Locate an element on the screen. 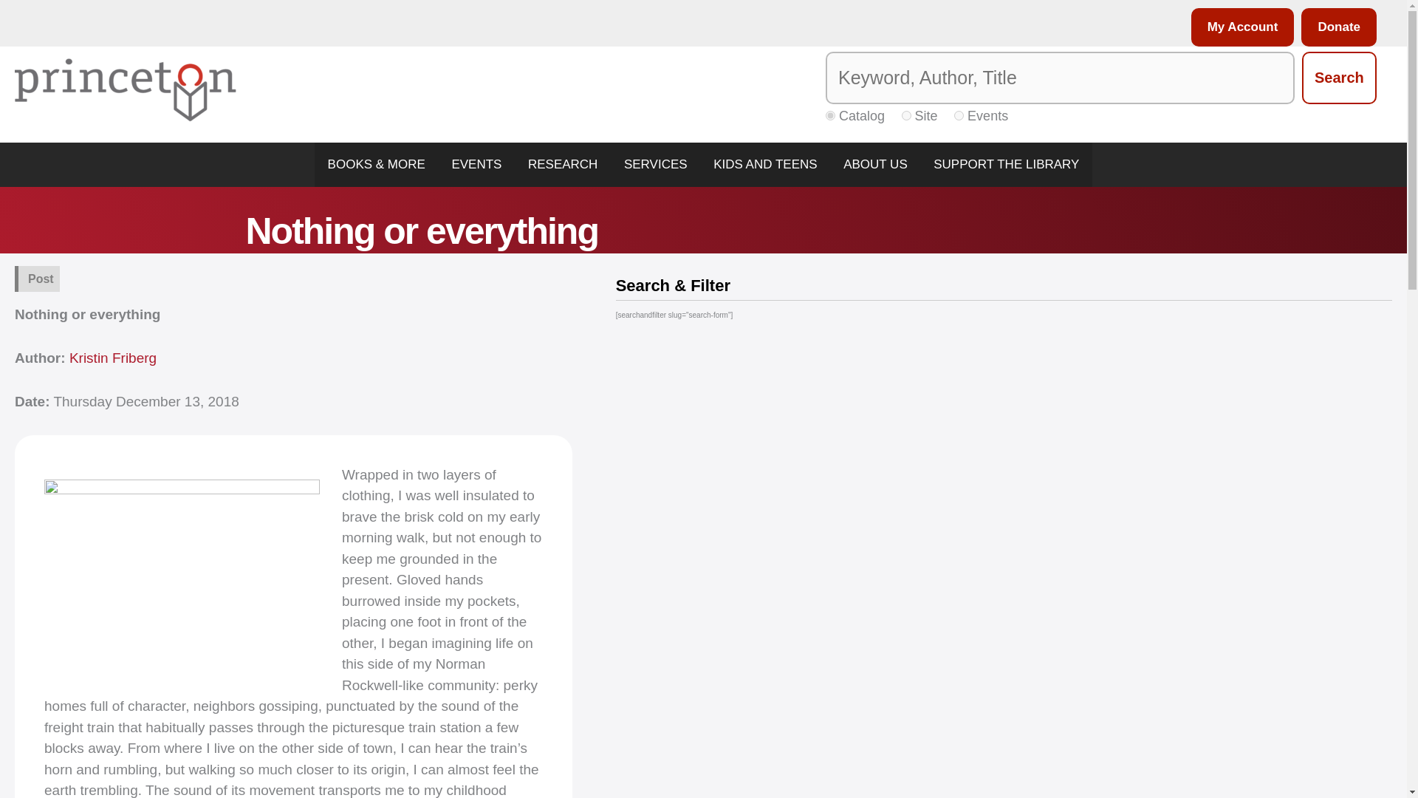 Image resolution: width=1418 pixels, height=798 pixels. EVENTS is located at coordinates (477, 164).